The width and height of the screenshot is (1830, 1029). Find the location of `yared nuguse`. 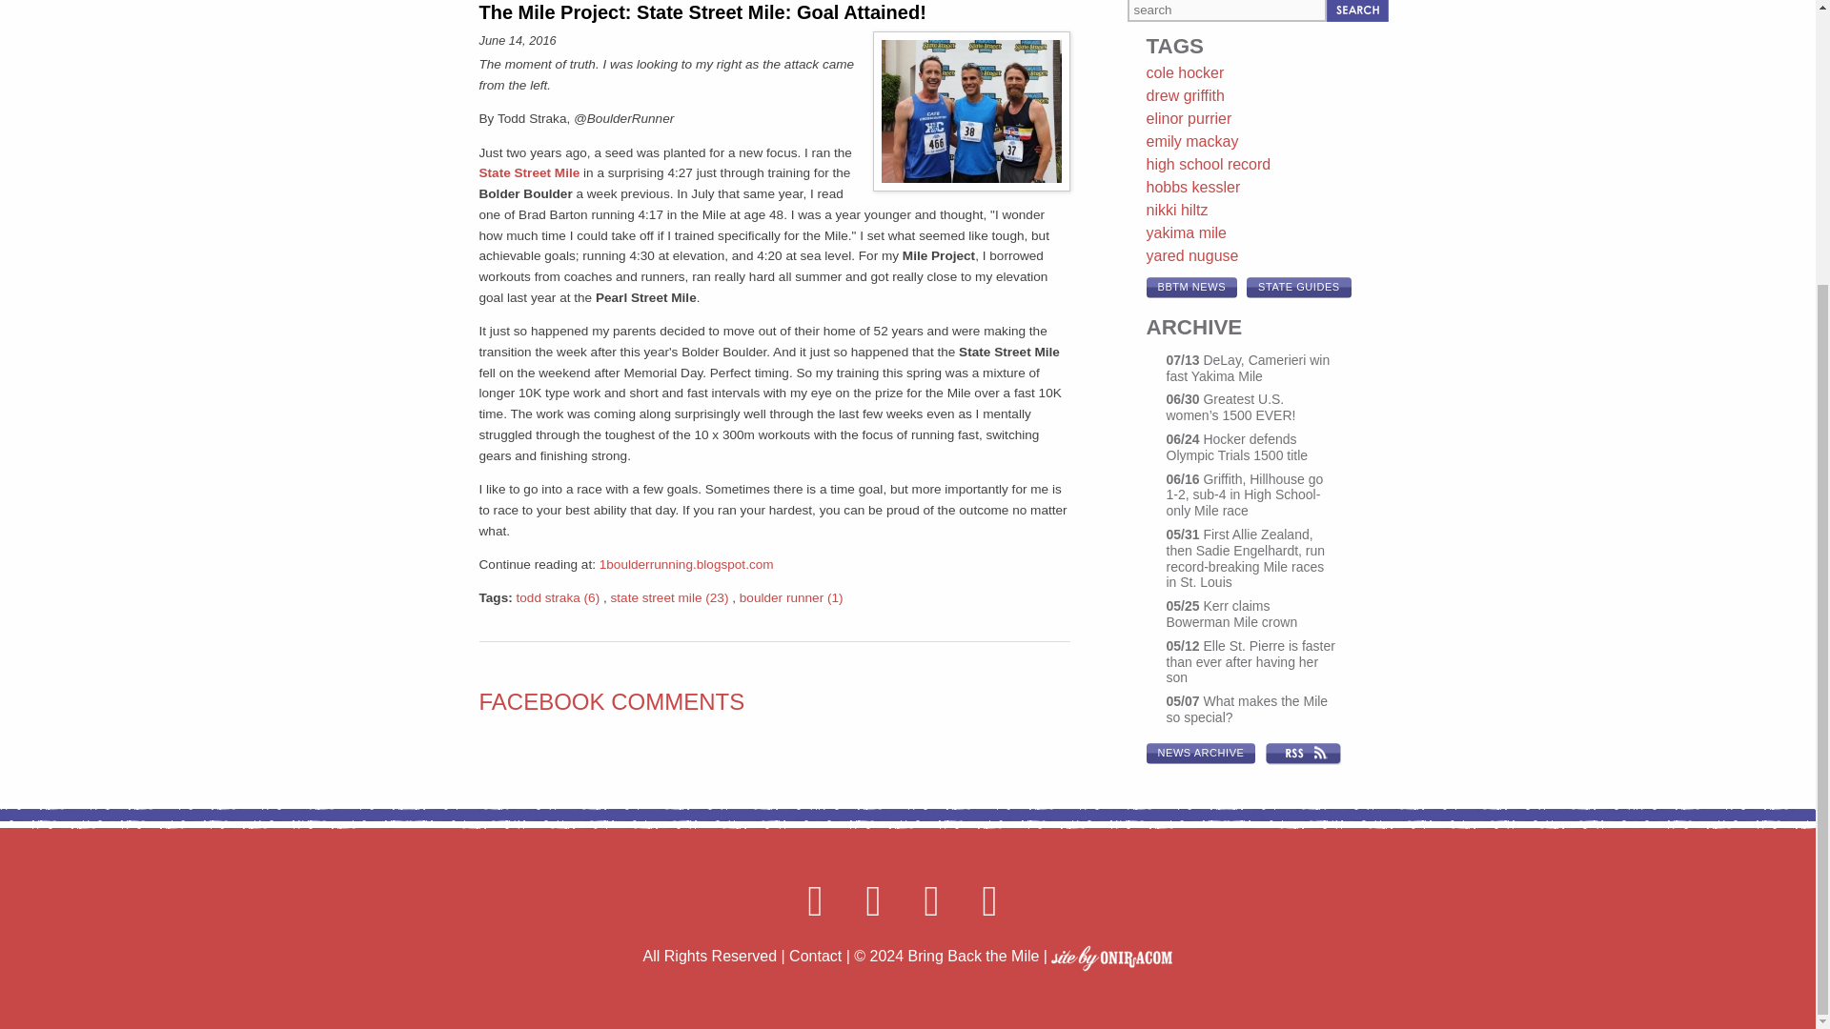

yared nuguse is located at coordinates (1191, 255).